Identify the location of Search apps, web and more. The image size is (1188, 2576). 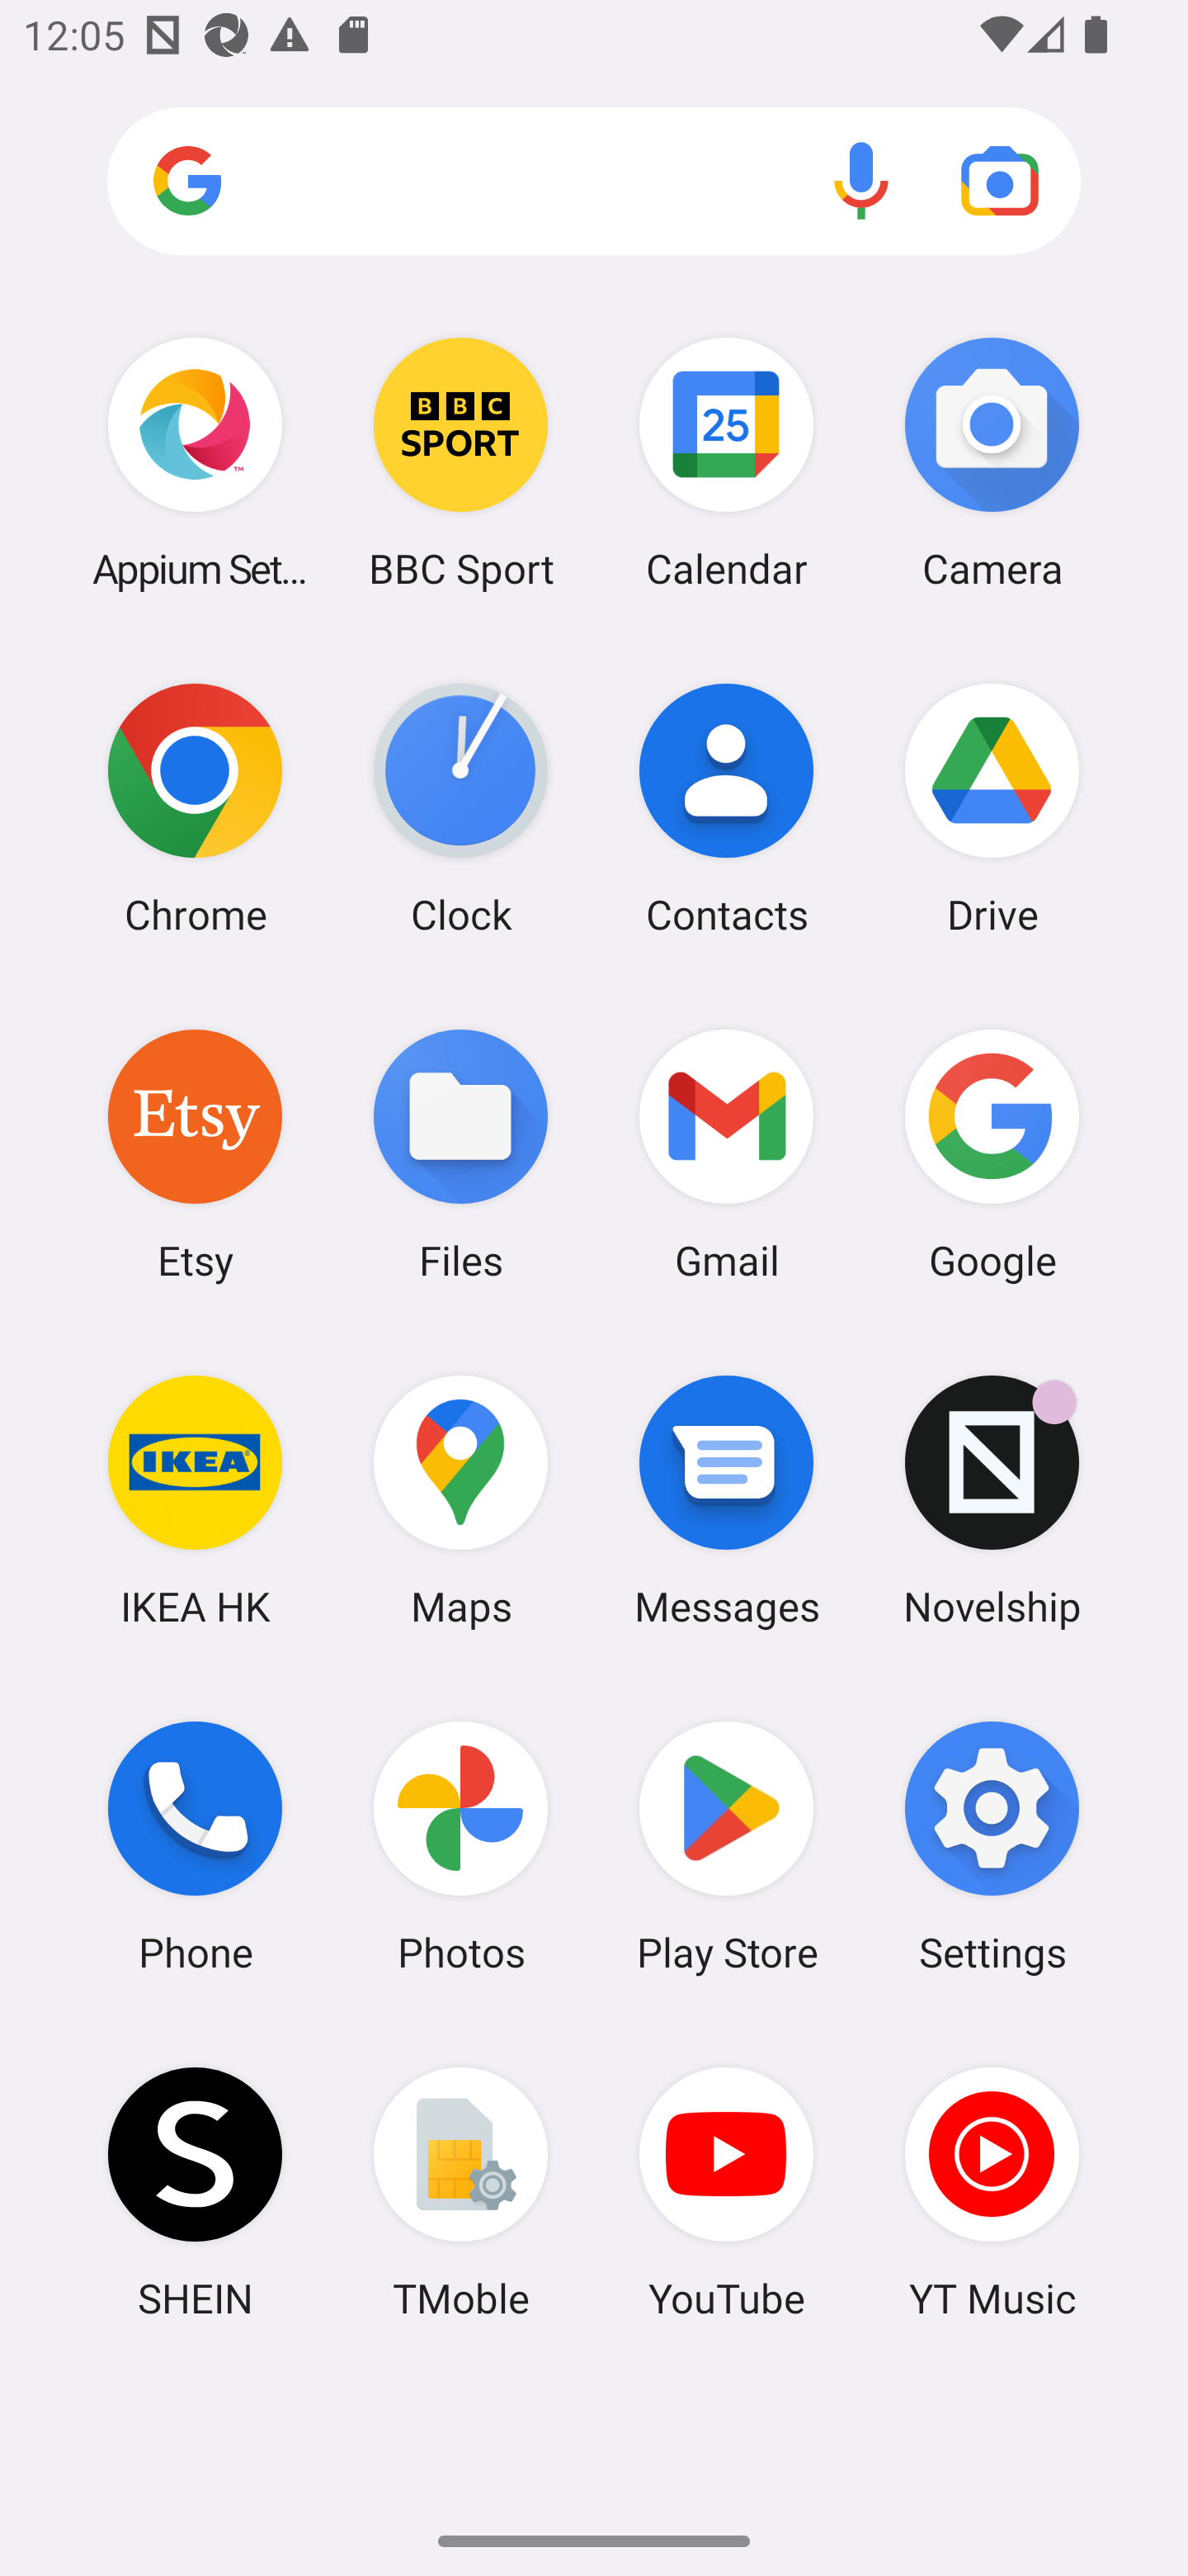
(594, 182).